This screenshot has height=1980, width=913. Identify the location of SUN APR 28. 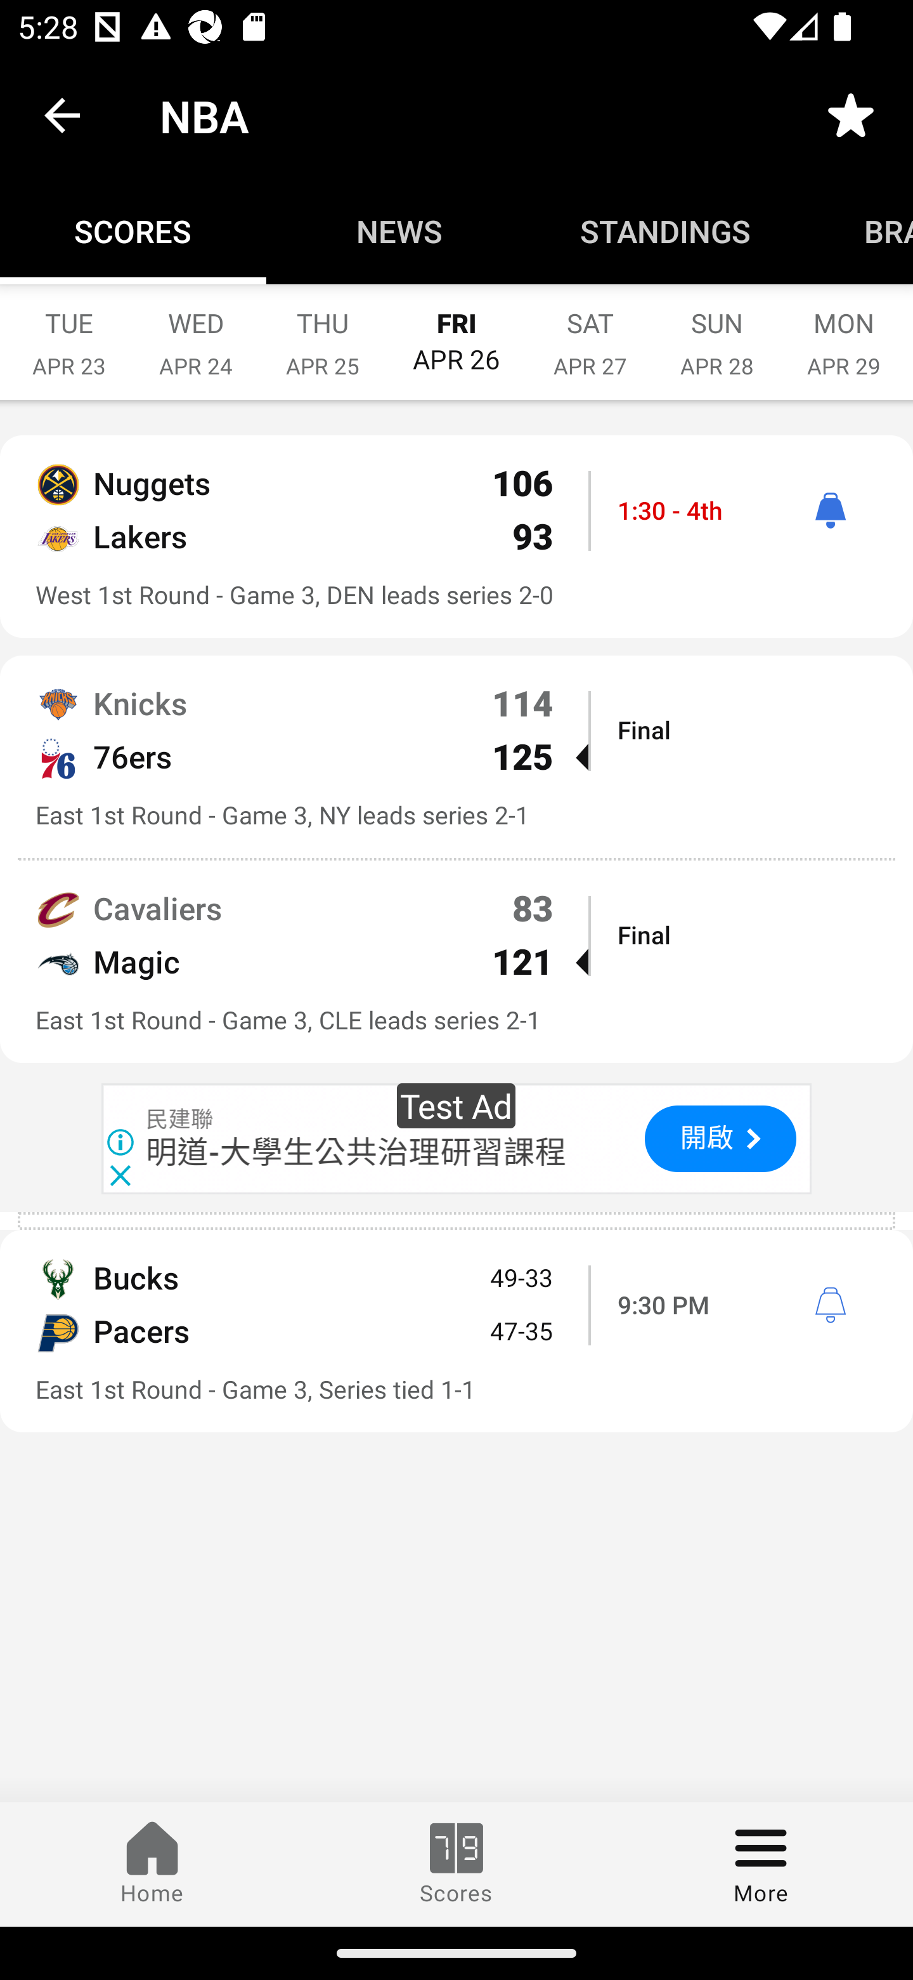
(717, 331).